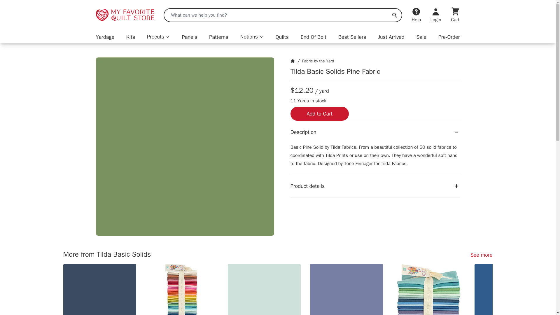 This screenshot has height=315, width=560. What do you see at coordinates (375, 132) in the screenshot?
I see `Description` at bounding box center [375, 132].